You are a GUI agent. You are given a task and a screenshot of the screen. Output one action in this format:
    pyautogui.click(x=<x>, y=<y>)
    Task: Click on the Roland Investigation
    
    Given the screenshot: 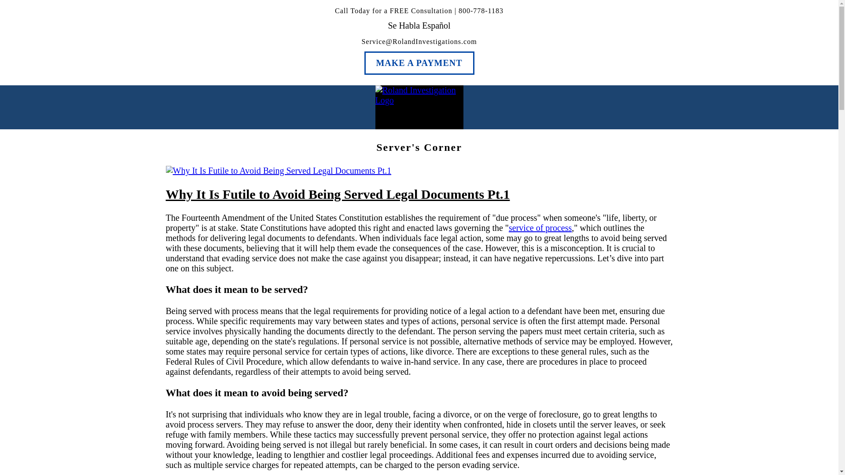 What is the action you would take?
    pyautogui.click(x=419, y=107)
    